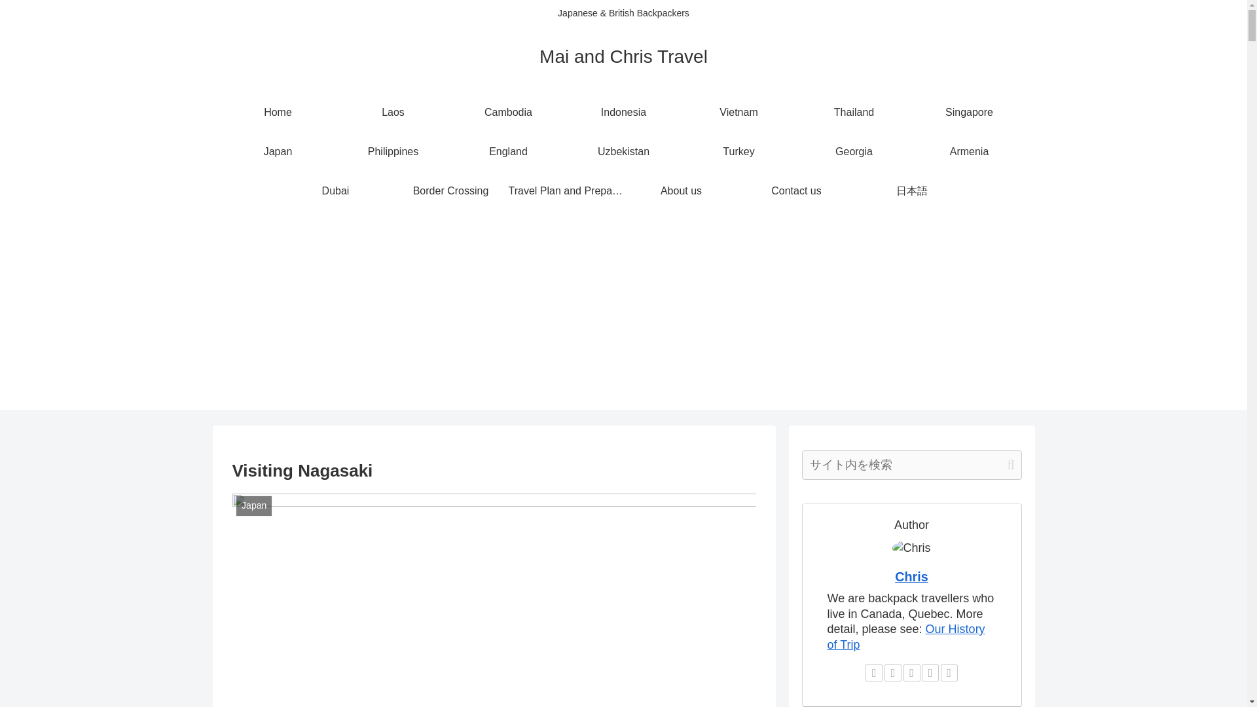 Image resolution: width=1257 pixels, height=707 pixels. Describe the element at coordinates (335, 191) in the screenshot. I see `Dubai` at that location.